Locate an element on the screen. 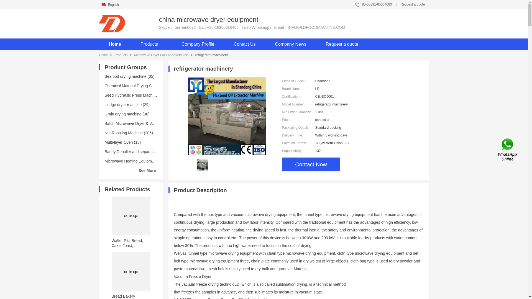  Nut Roasting Machine is located at coordinates (129, 133).